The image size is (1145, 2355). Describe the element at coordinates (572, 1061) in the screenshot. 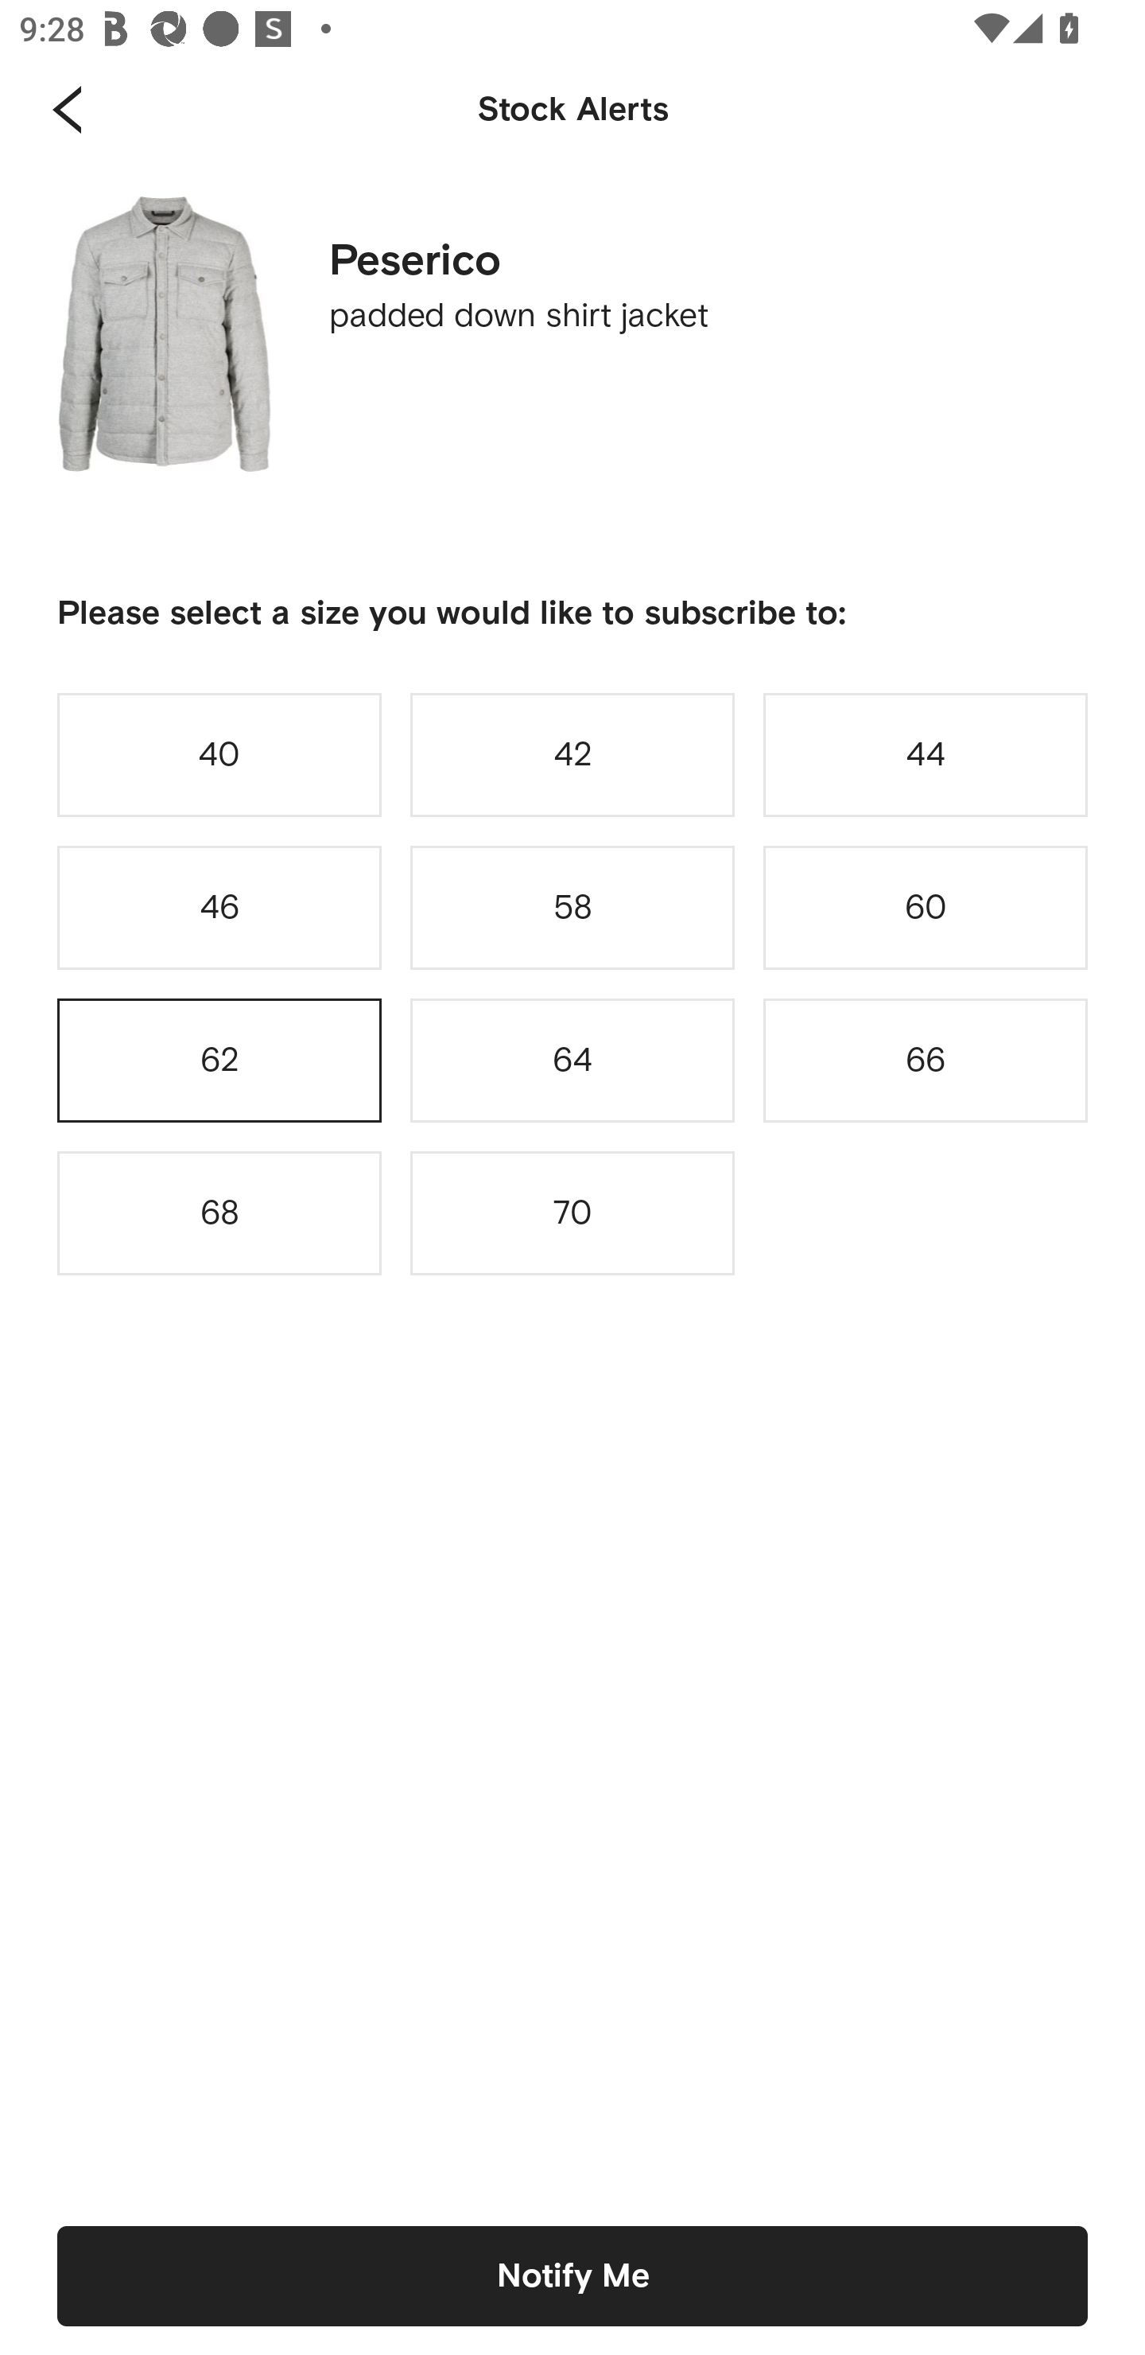

I see `64` at that location.